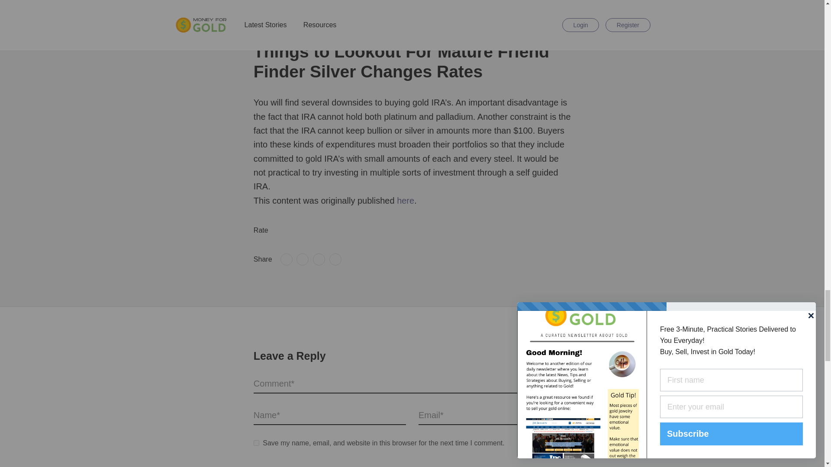 The image size is (831, 467). I want to click on Pinterest, so click(319, 259).